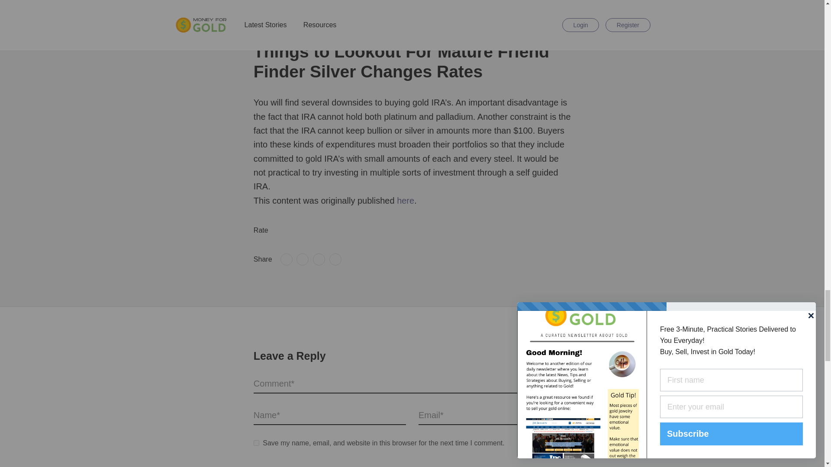 The image size is (831, 467). I want to click on Pinterest, so click(319, 259).